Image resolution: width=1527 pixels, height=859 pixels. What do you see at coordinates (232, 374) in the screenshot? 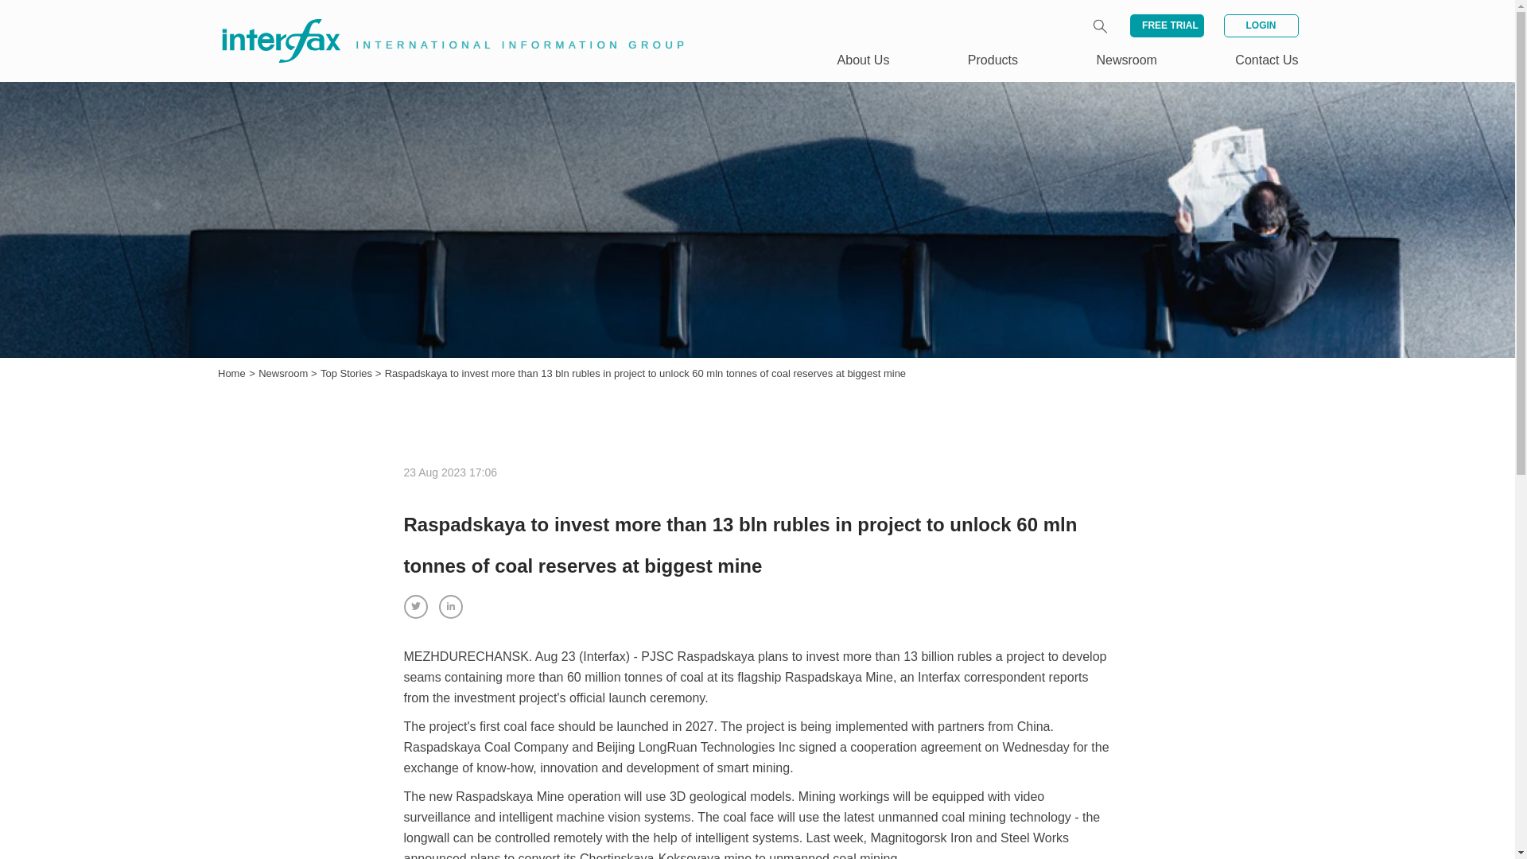
I see `Home` at bounding box center [232, 374].